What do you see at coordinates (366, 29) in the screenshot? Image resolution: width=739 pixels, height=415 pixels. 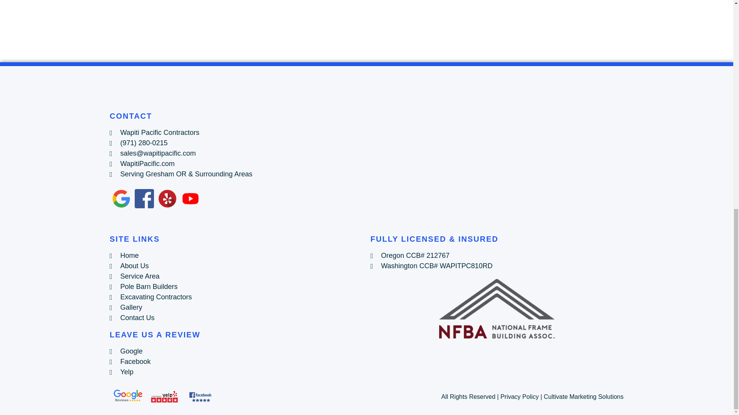 I see `Molalla, Oregon` at bounding box center [366, 29].